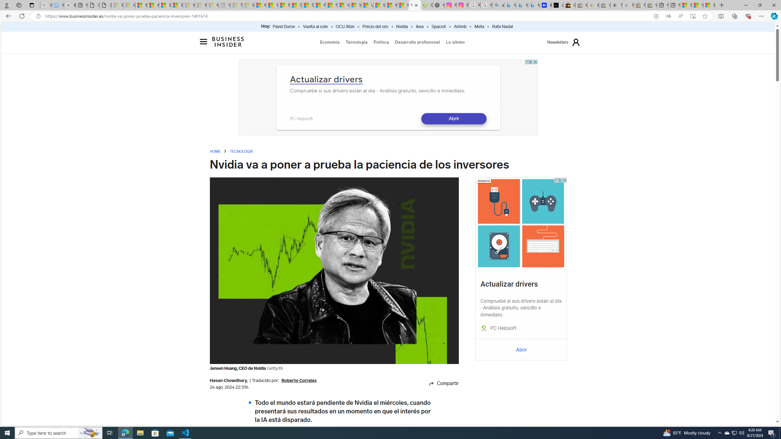 The width and height of the screenshot is (781, 439). Describe the element at coordinates (558, 42) in the screenshot. I see `Newsletters` at that location.